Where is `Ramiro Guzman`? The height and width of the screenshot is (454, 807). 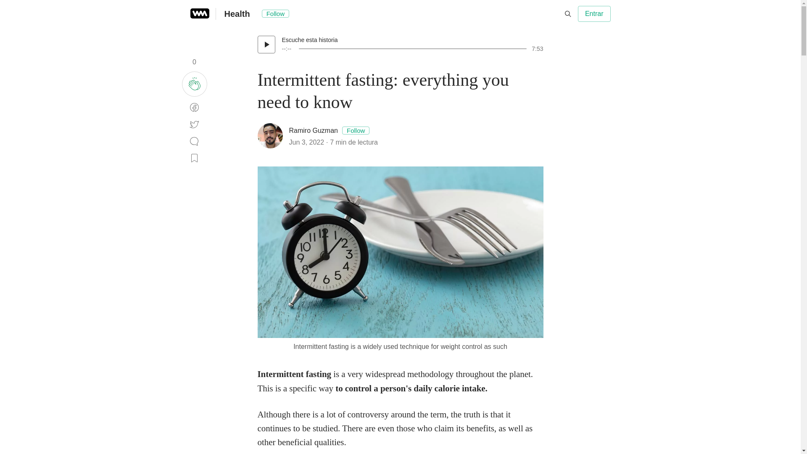 Ramiro Guzman is located at coordinates (314, 130).